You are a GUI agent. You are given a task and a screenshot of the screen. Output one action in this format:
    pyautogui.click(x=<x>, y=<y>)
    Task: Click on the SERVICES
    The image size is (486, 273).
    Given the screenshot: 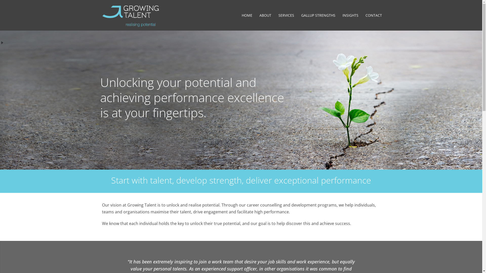 What is the action you would take?
    pyautogui.click(x=286, y=16)
    